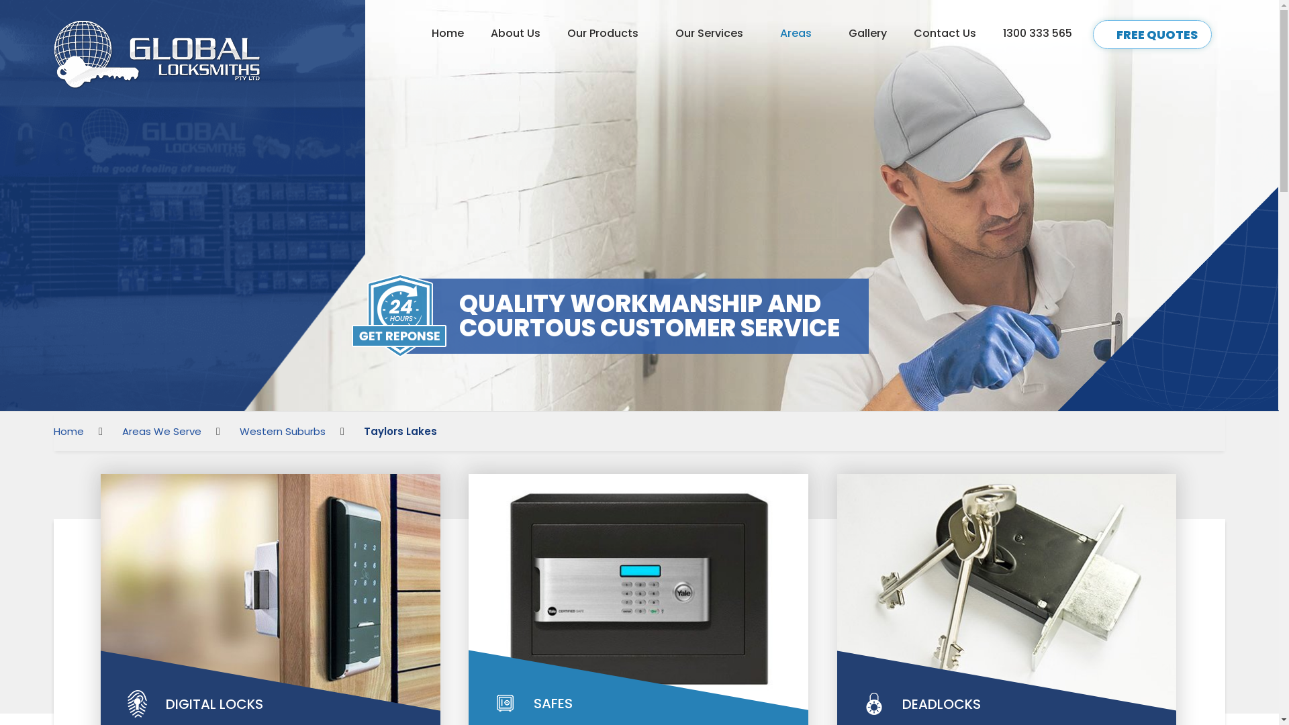 The image size is (1289, 725). I want to click on Our Services, so click(714, 34).